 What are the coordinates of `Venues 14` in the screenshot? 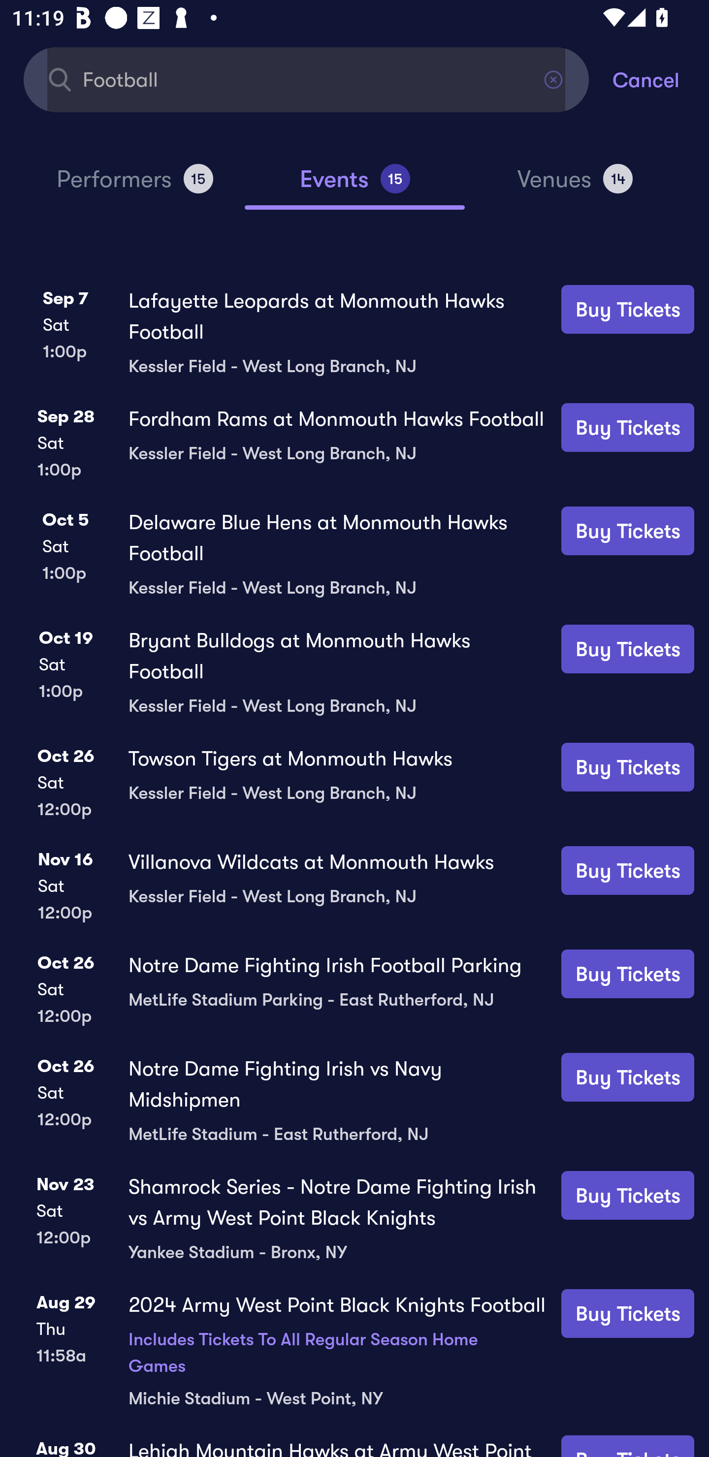 It's located at (575, 186).